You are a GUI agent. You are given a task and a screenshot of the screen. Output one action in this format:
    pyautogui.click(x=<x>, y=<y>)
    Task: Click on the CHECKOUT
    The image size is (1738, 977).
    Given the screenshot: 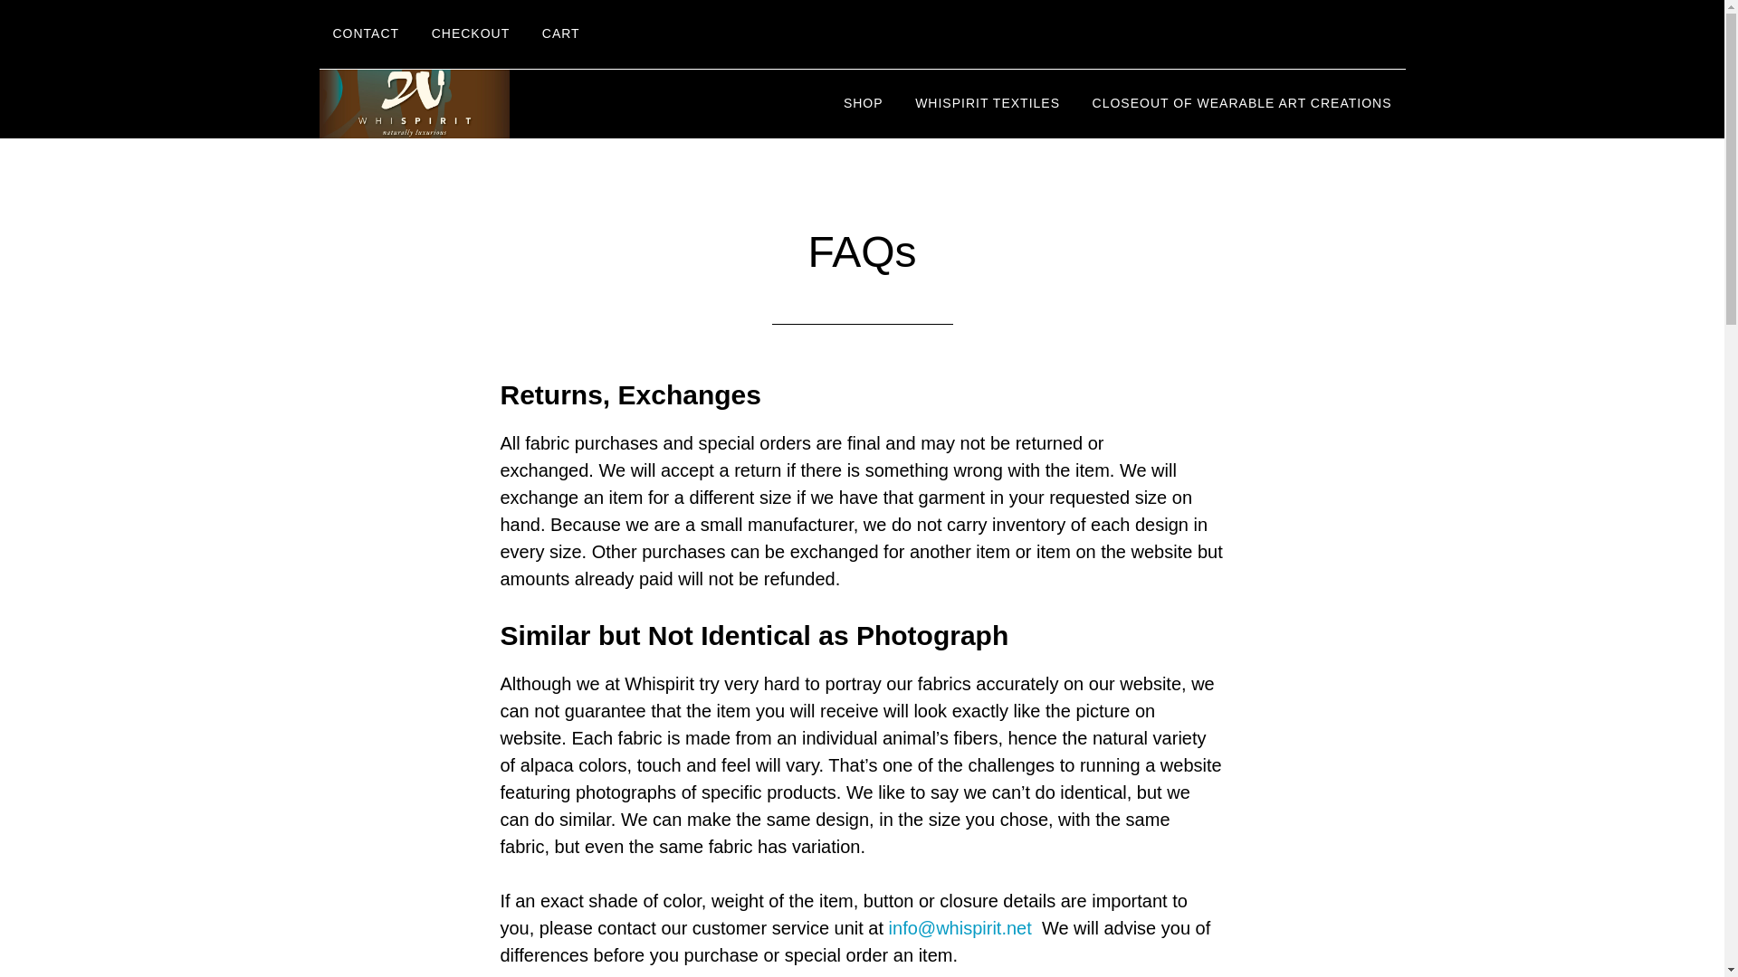 What is the action you would take?
    pyautogui.click(x=471, y=34)
    